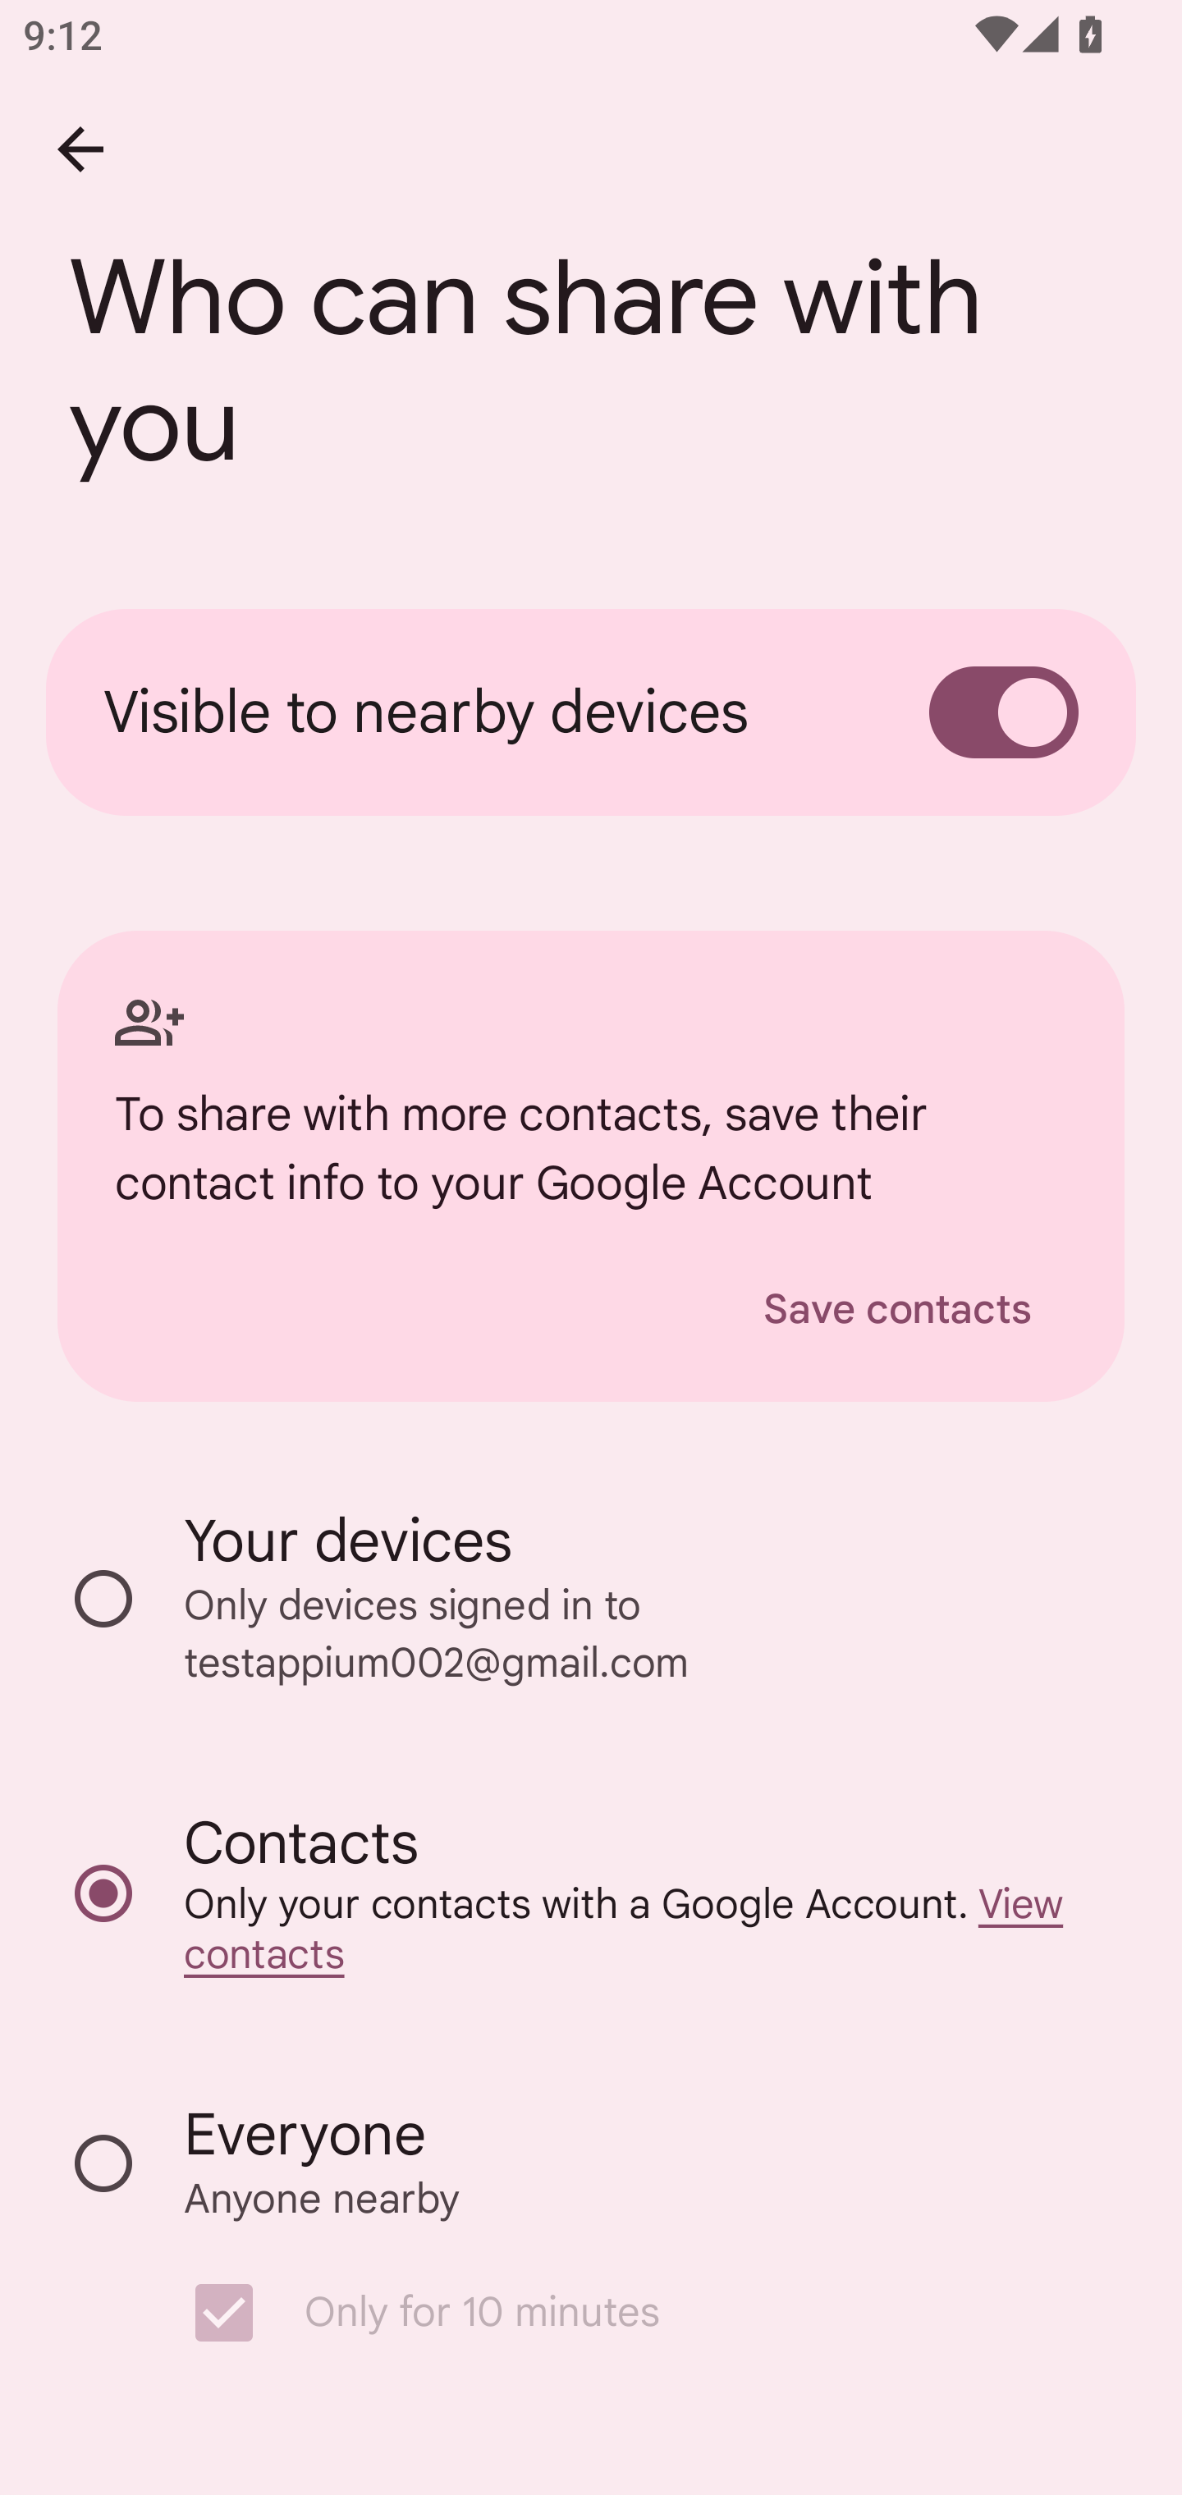 Image resolution: width=1182 pixels, height=2495 pixels. Describe the element at coordinates (591, 2237) in the screenshot. I see `Everyone Anyone nearby Only for 10 minutes` at that location.